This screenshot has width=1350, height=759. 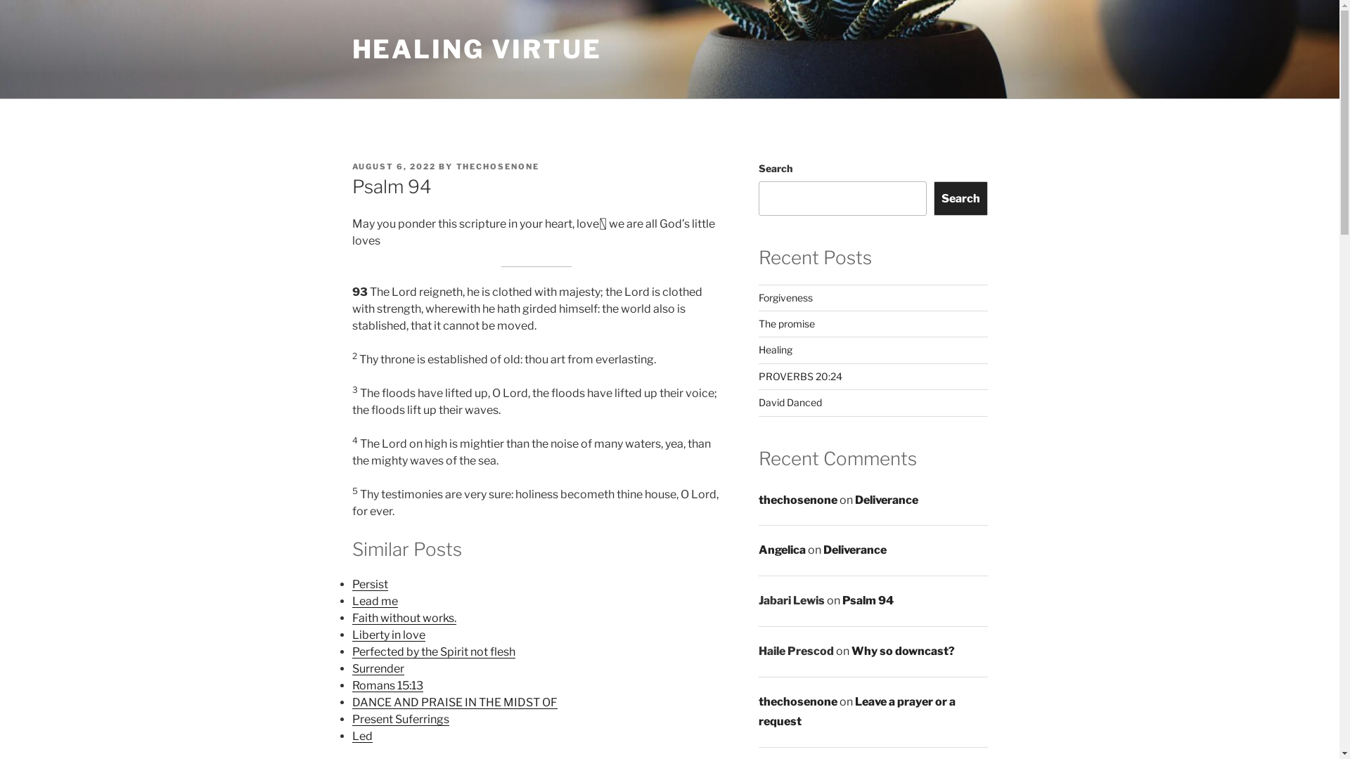 I want to click on Romans 15:13, so click(x=387, y=686).